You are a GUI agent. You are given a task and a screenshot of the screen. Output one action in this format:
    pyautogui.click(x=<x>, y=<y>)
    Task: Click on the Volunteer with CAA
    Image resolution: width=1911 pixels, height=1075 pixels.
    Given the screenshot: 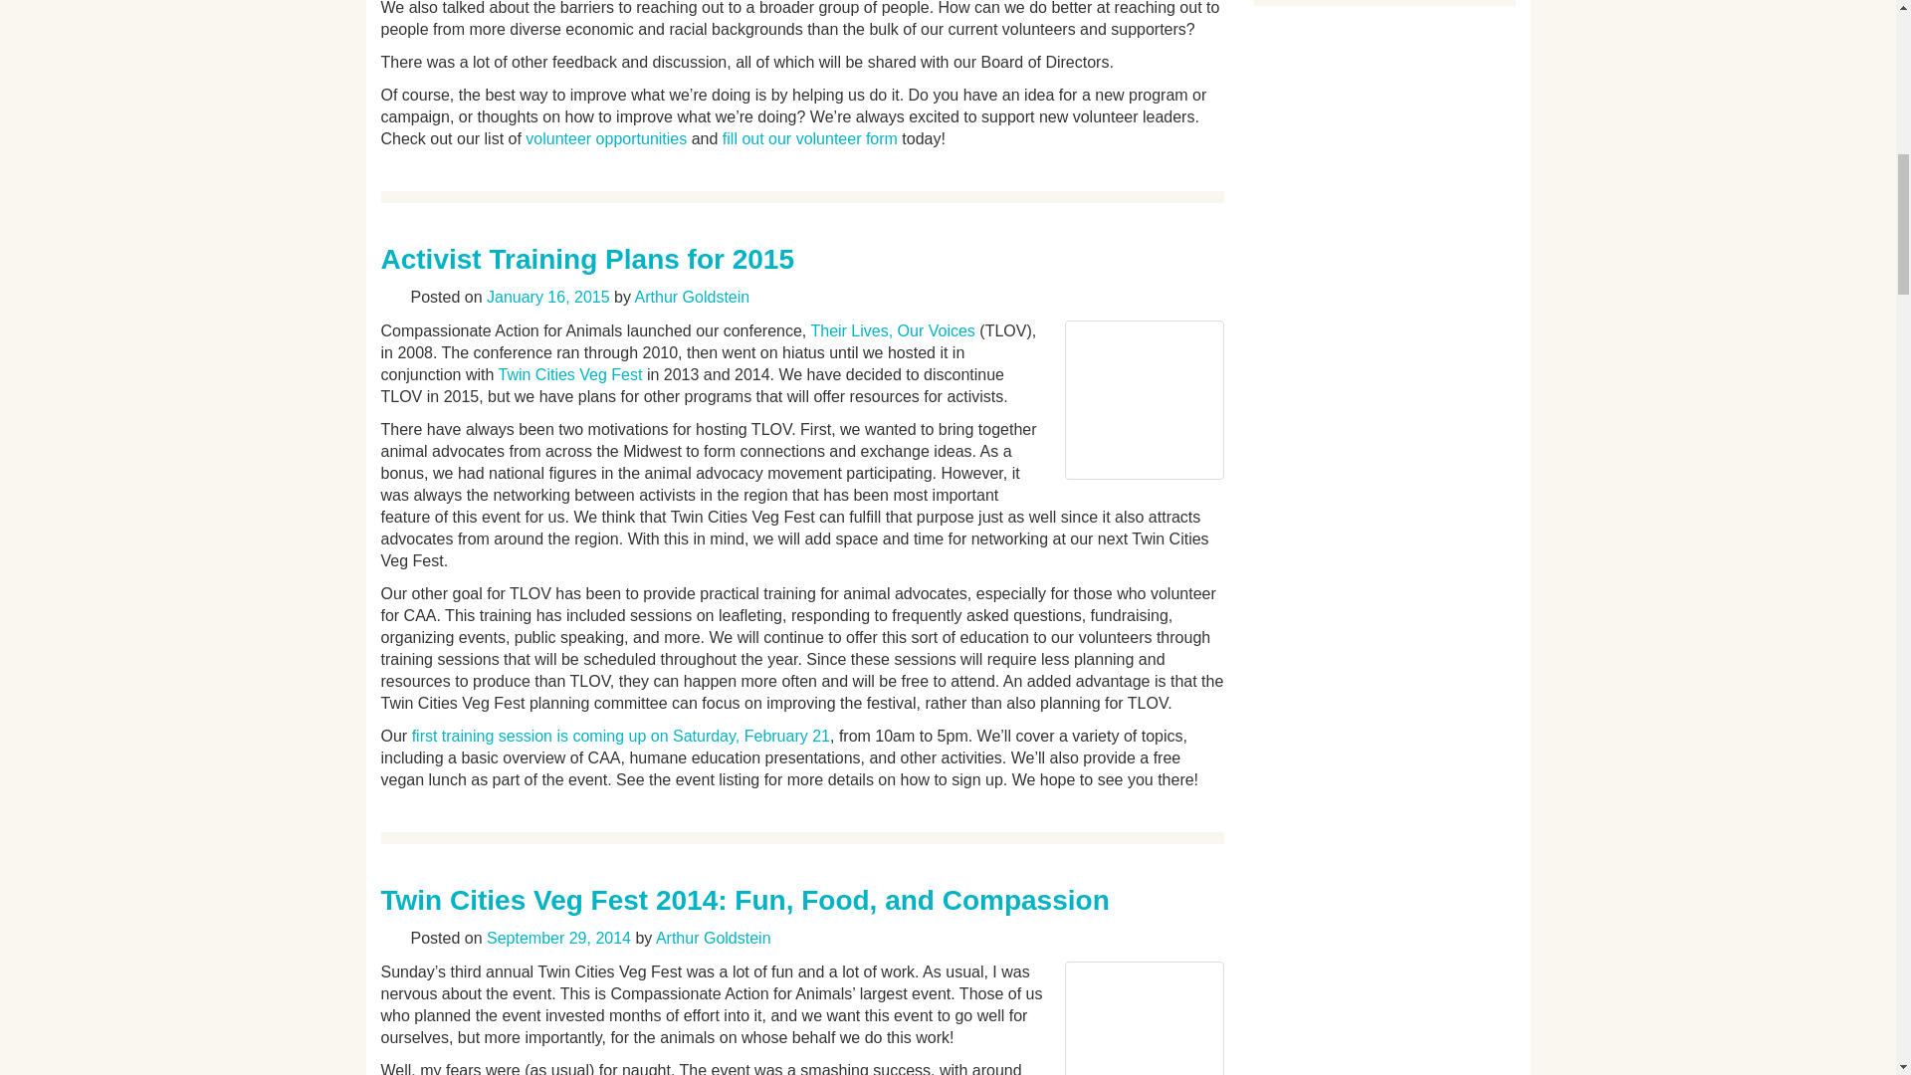 What is the action you would take?
    pyautogui.click(x=605, y=137)
    